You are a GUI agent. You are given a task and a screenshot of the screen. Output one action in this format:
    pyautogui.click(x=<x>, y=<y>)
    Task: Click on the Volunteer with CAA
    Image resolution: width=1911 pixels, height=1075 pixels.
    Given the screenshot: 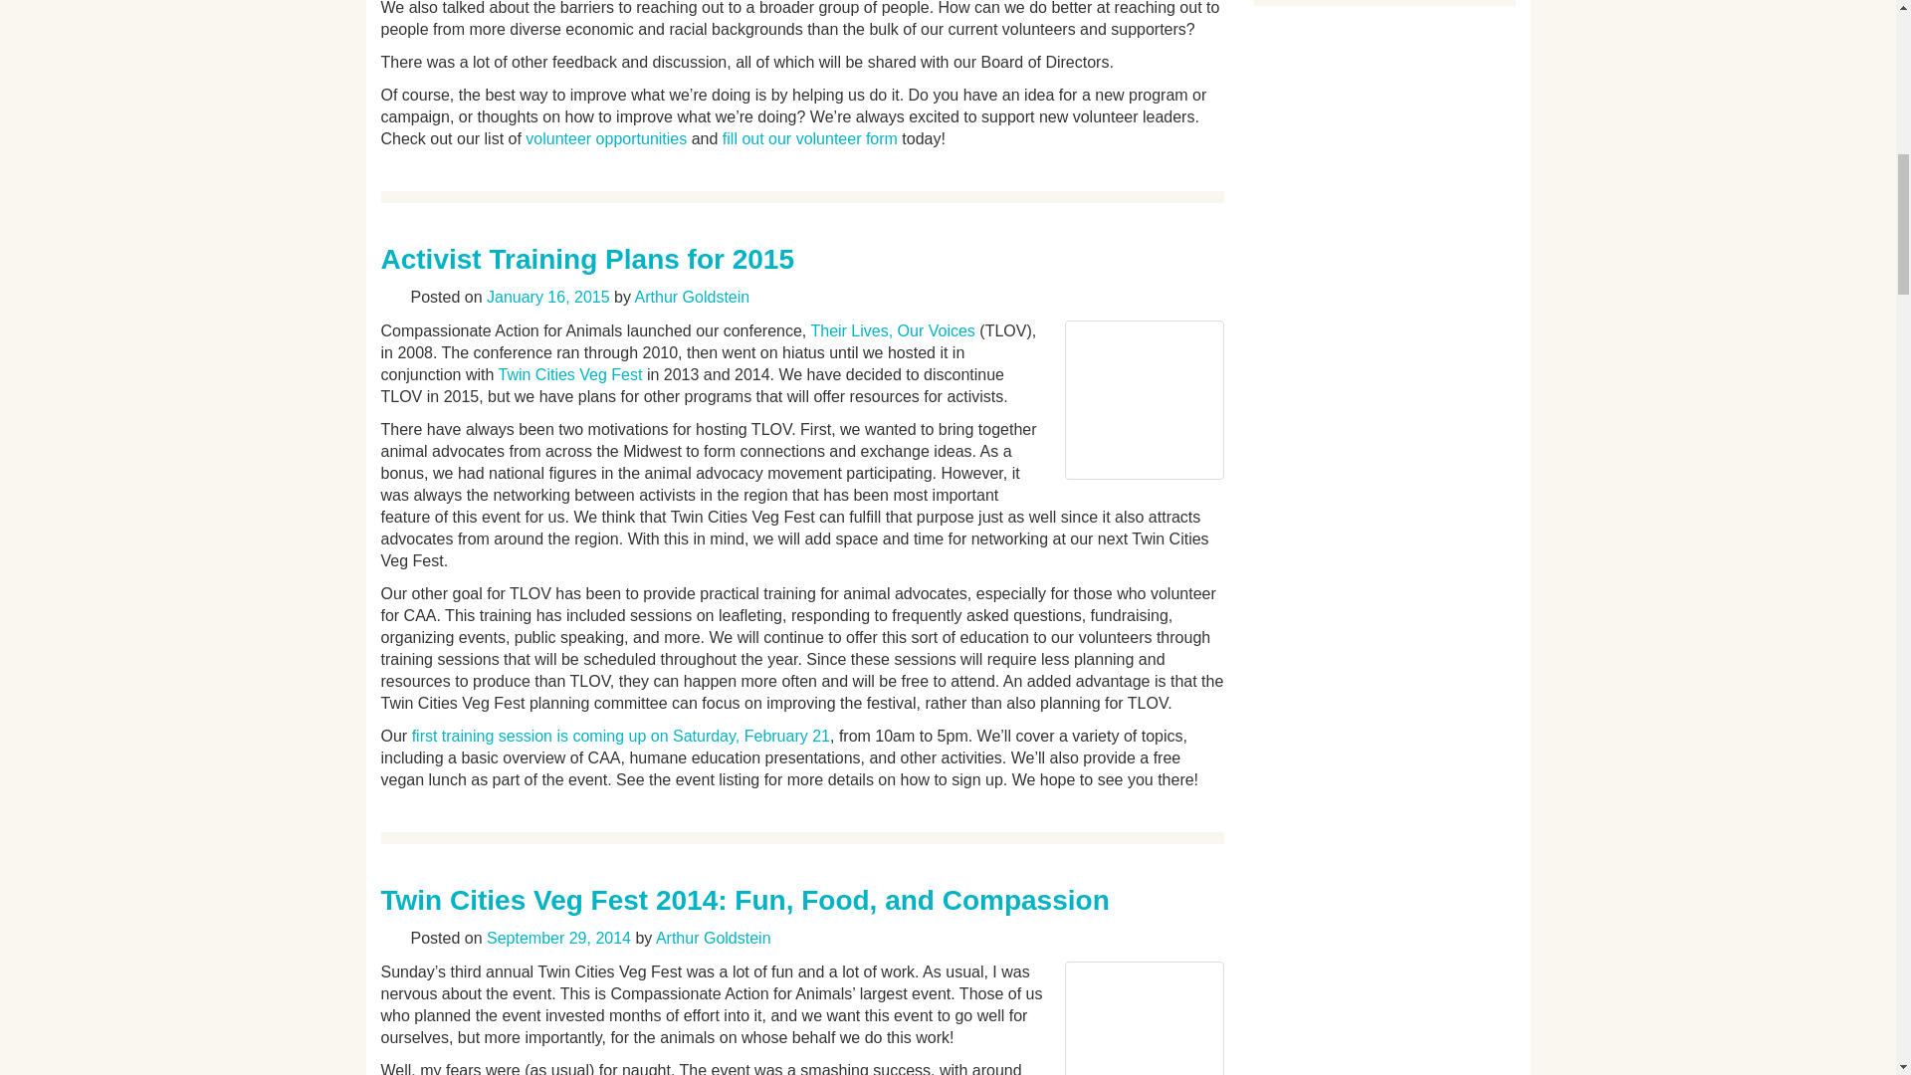 What is the action you would take?
    pyautogui.click(x=605, y=137)
    